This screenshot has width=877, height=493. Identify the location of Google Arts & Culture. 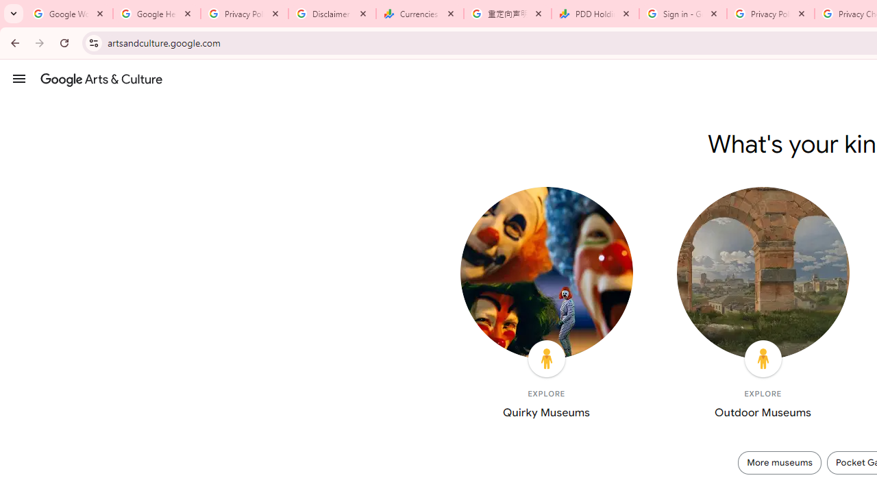
(101, 79).